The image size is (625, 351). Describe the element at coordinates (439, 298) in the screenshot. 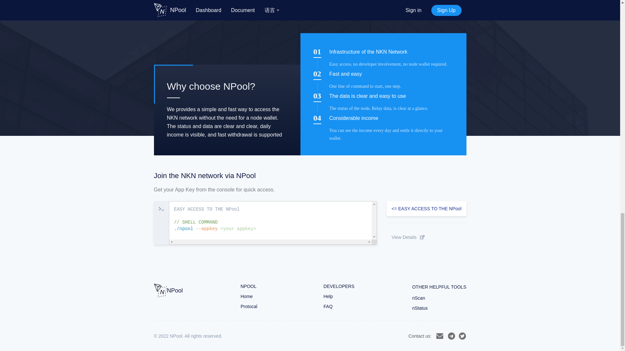

I see `nScan` at that location.